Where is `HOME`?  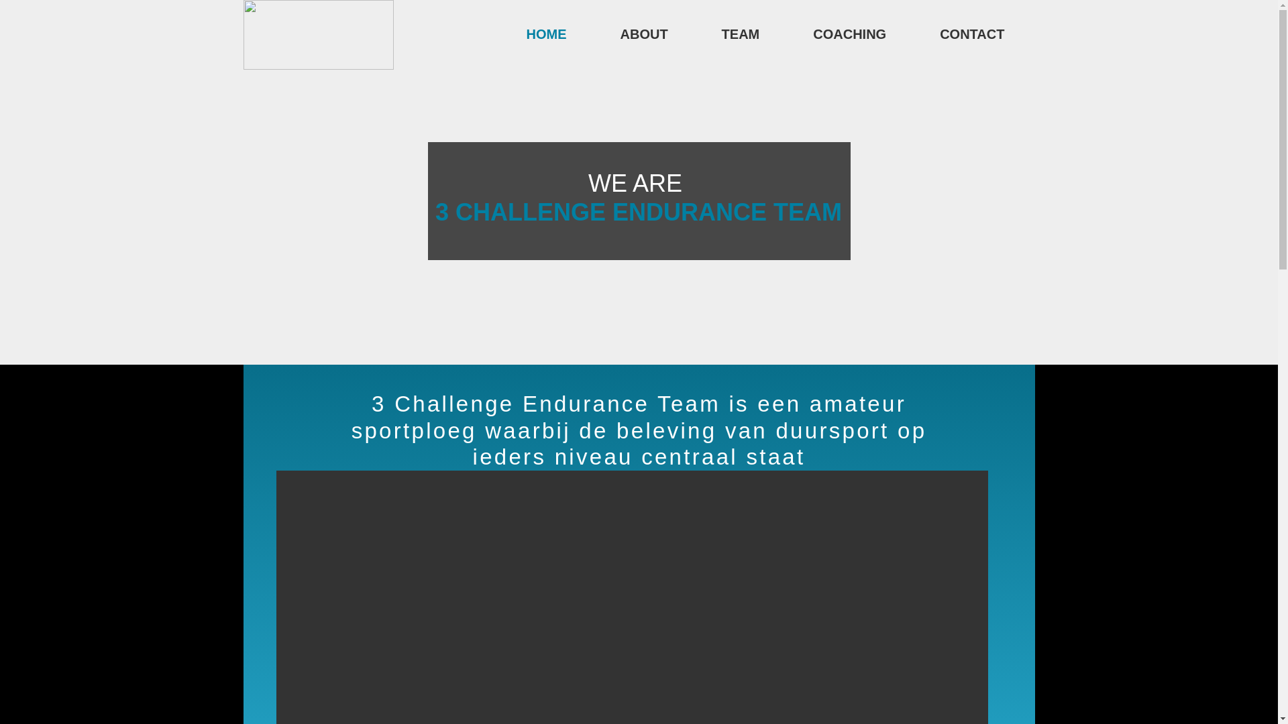 HOME is located at coordinates (546, 35).